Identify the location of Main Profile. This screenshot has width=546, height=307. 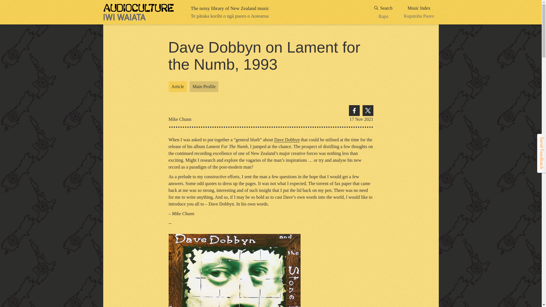
(287, 140).